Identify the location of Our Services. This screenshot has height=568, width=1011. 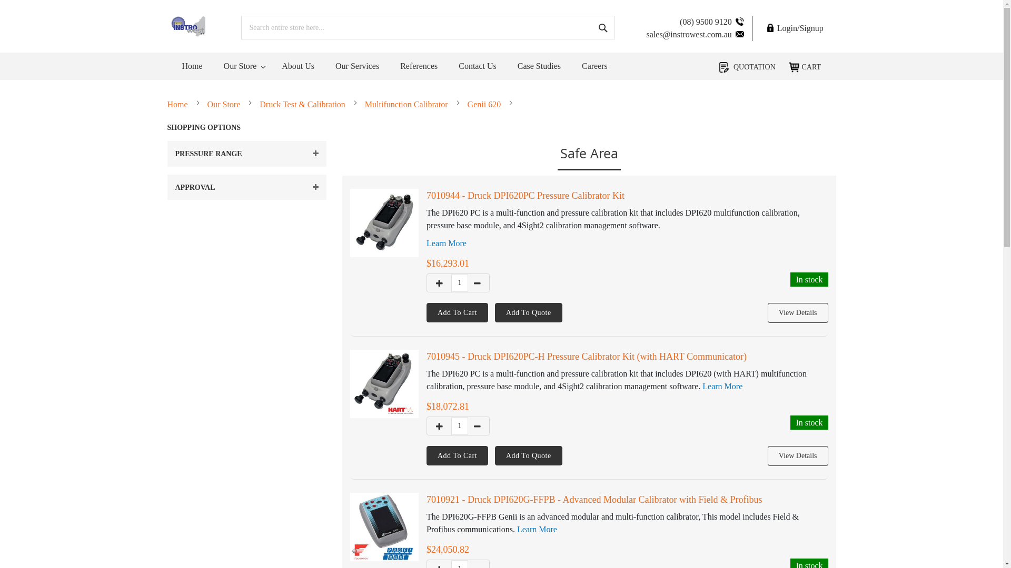
(357, 66).